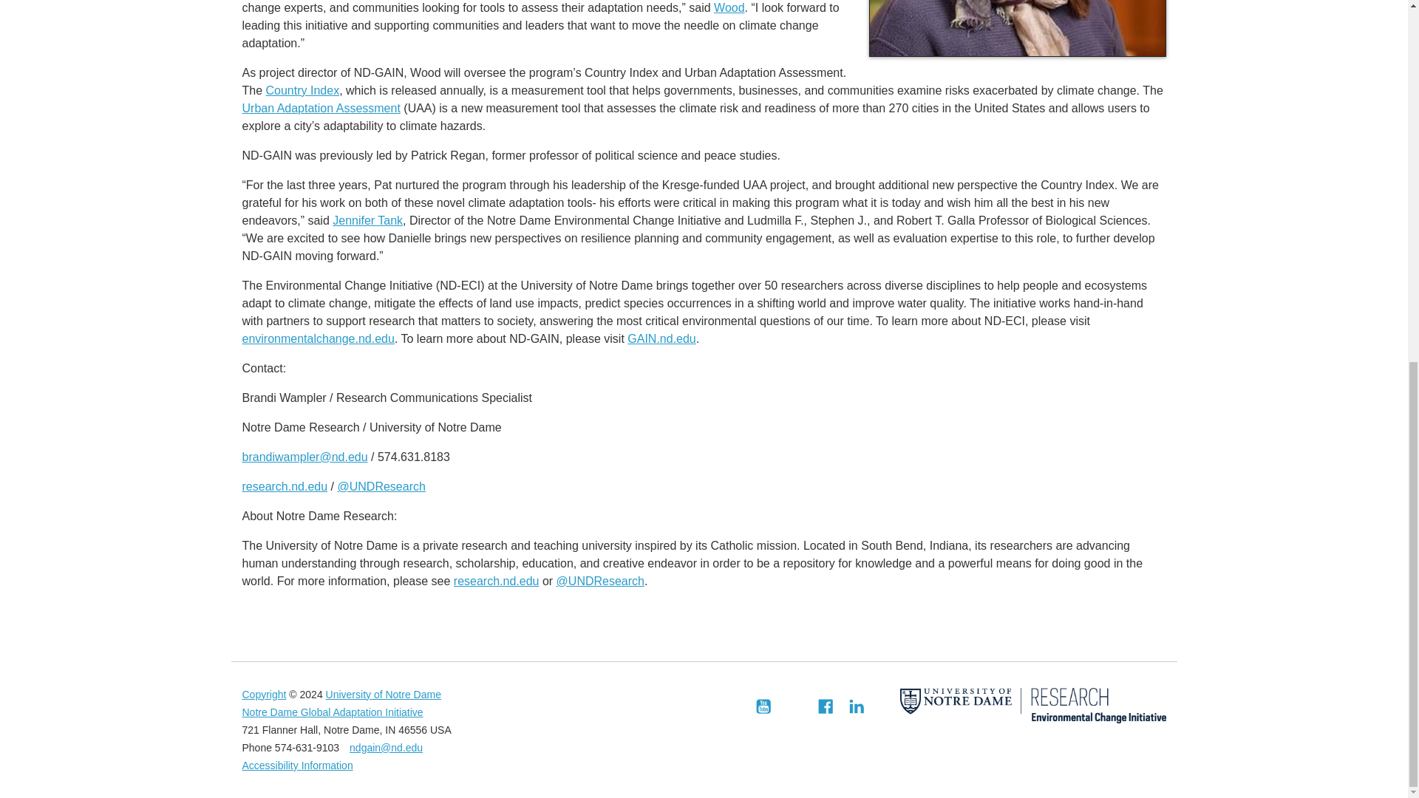 The width and height of the screenshot is (1419, 798). What do you see at coordinates (265, 695) in the screenshot?
I see `Copyright` at bounding box center [265, 695].